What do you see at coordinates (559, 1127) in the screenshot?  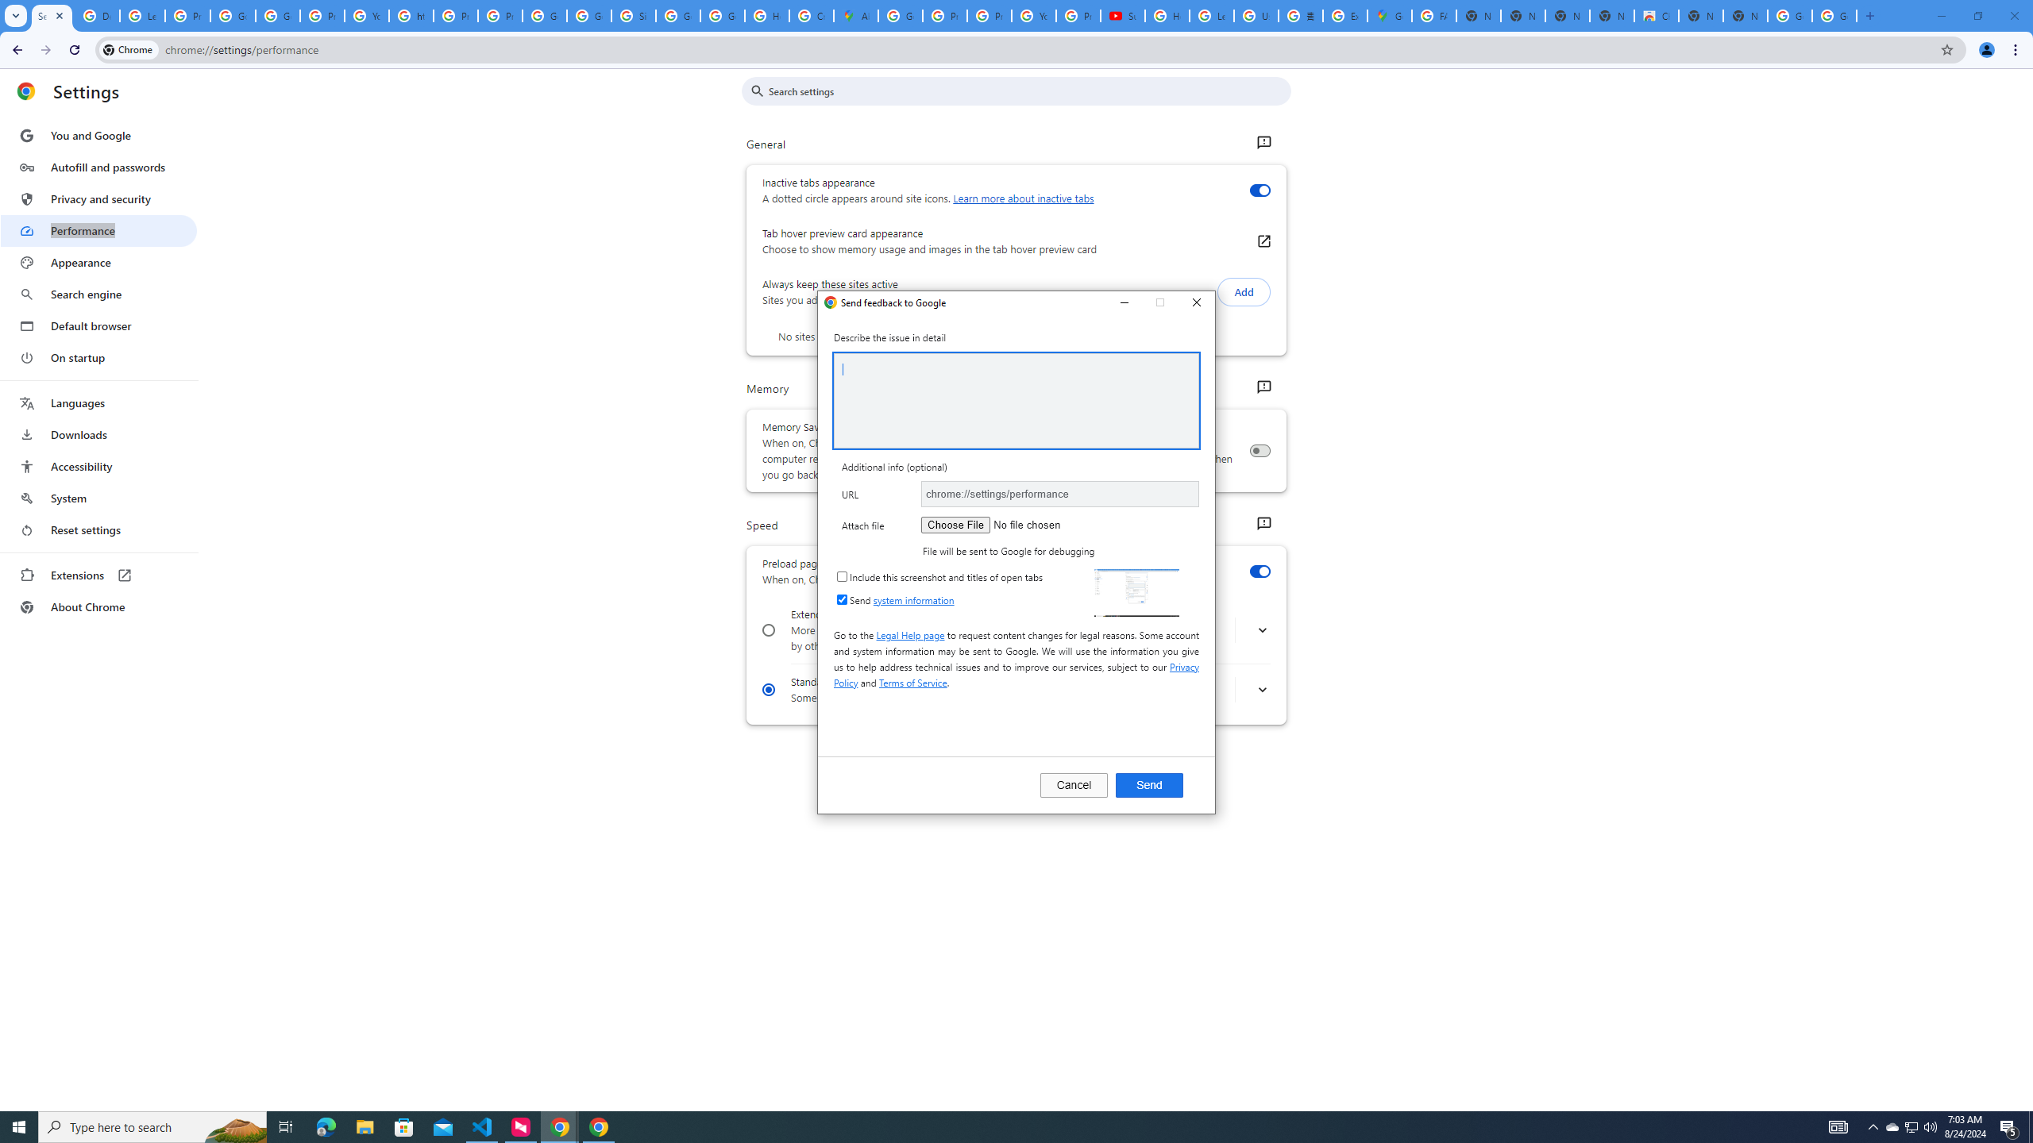 I see `Google Chrome - 3 running windows` at bounding box center [559, 1127].